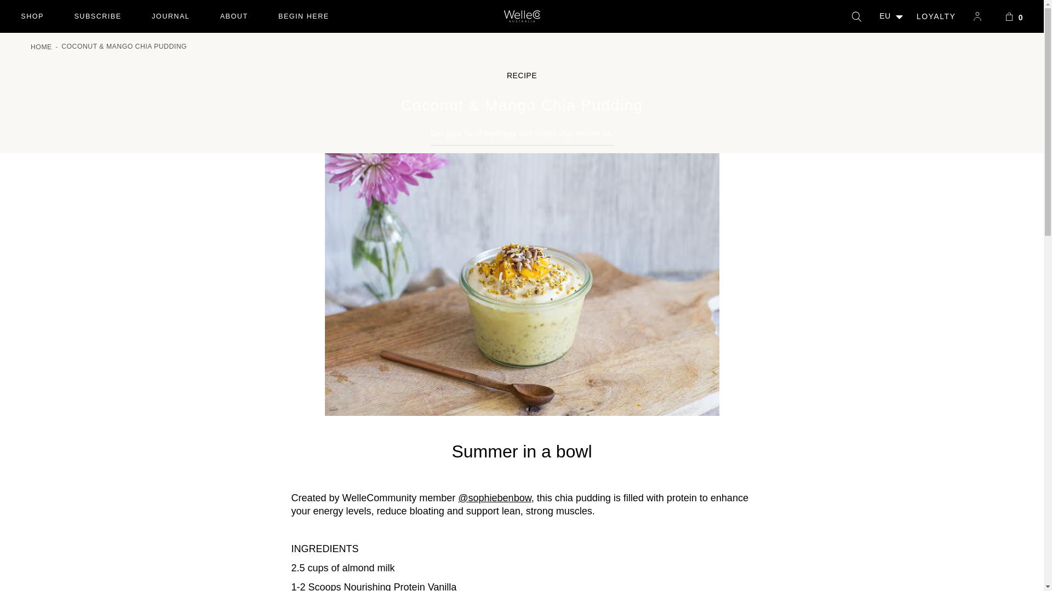 Image resolution: width=1052 pixels, height=591 pixels. I want to click on LOYALTY, so click(522, 16).